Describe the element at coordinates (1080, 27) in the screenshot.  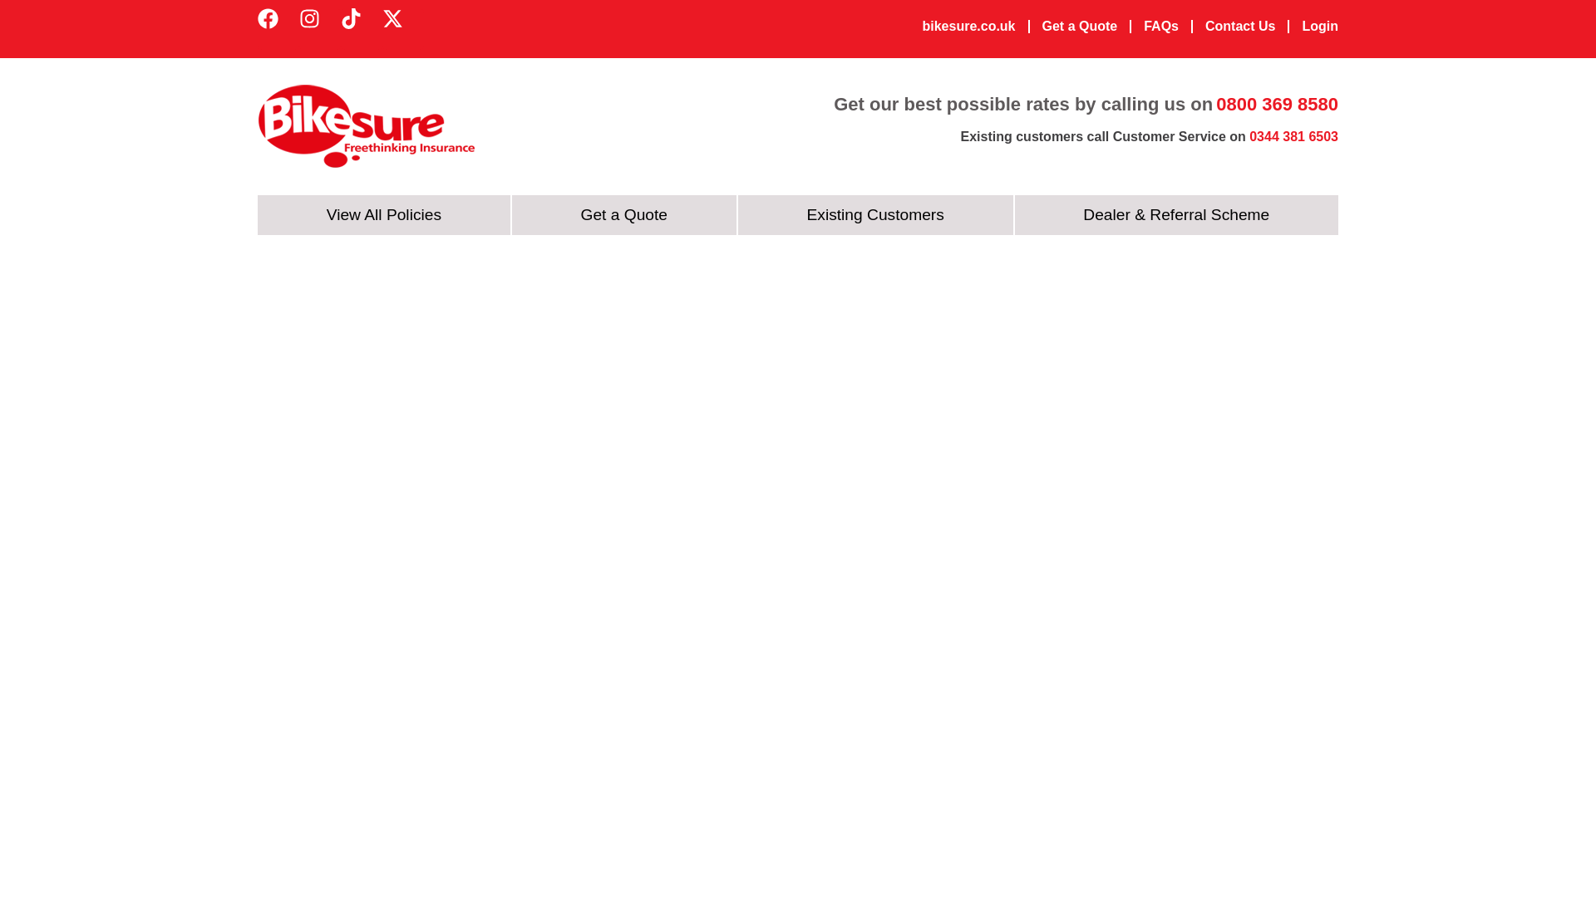
I see `Get a Quote` at that location.